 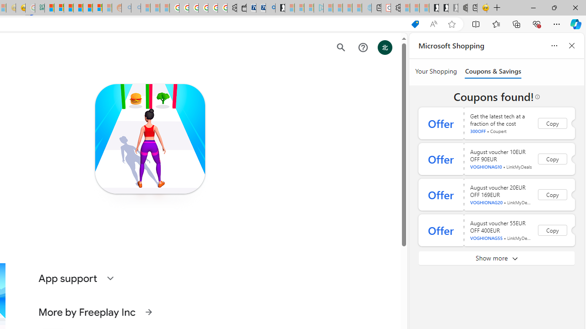 I want to click on This site has coupons! Shopping in Microsoft Edge, so click(x=415, y=24).